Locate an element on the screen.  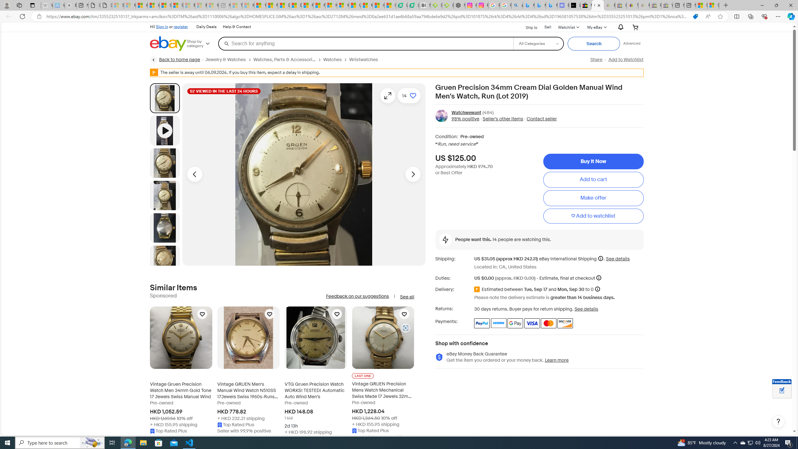
Watches is located at coordinates (336, 60).